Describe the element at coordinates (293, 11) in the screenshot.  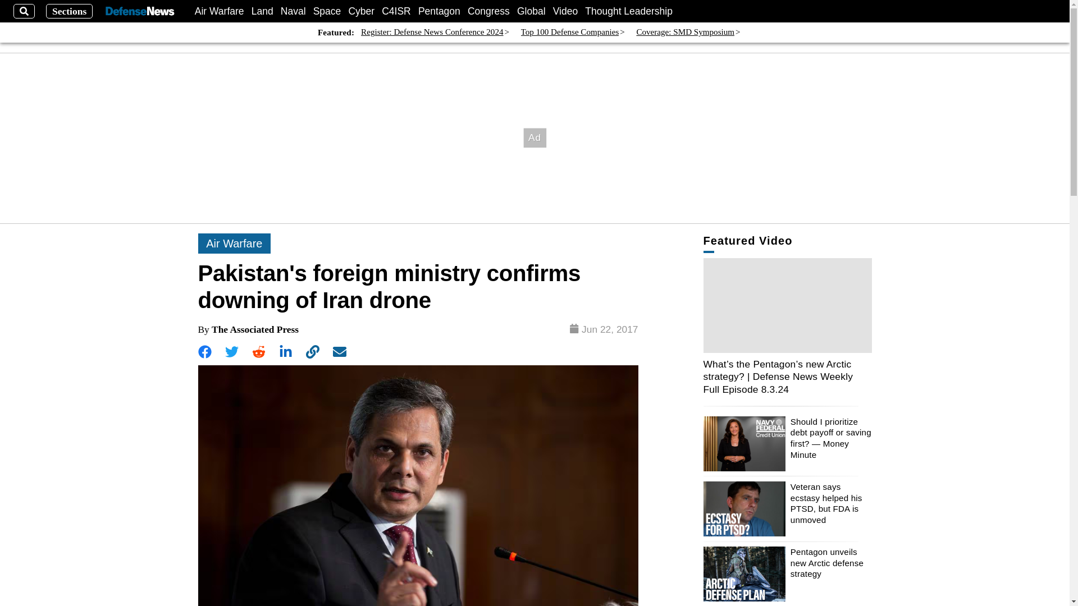
I see `Naval` at that location.